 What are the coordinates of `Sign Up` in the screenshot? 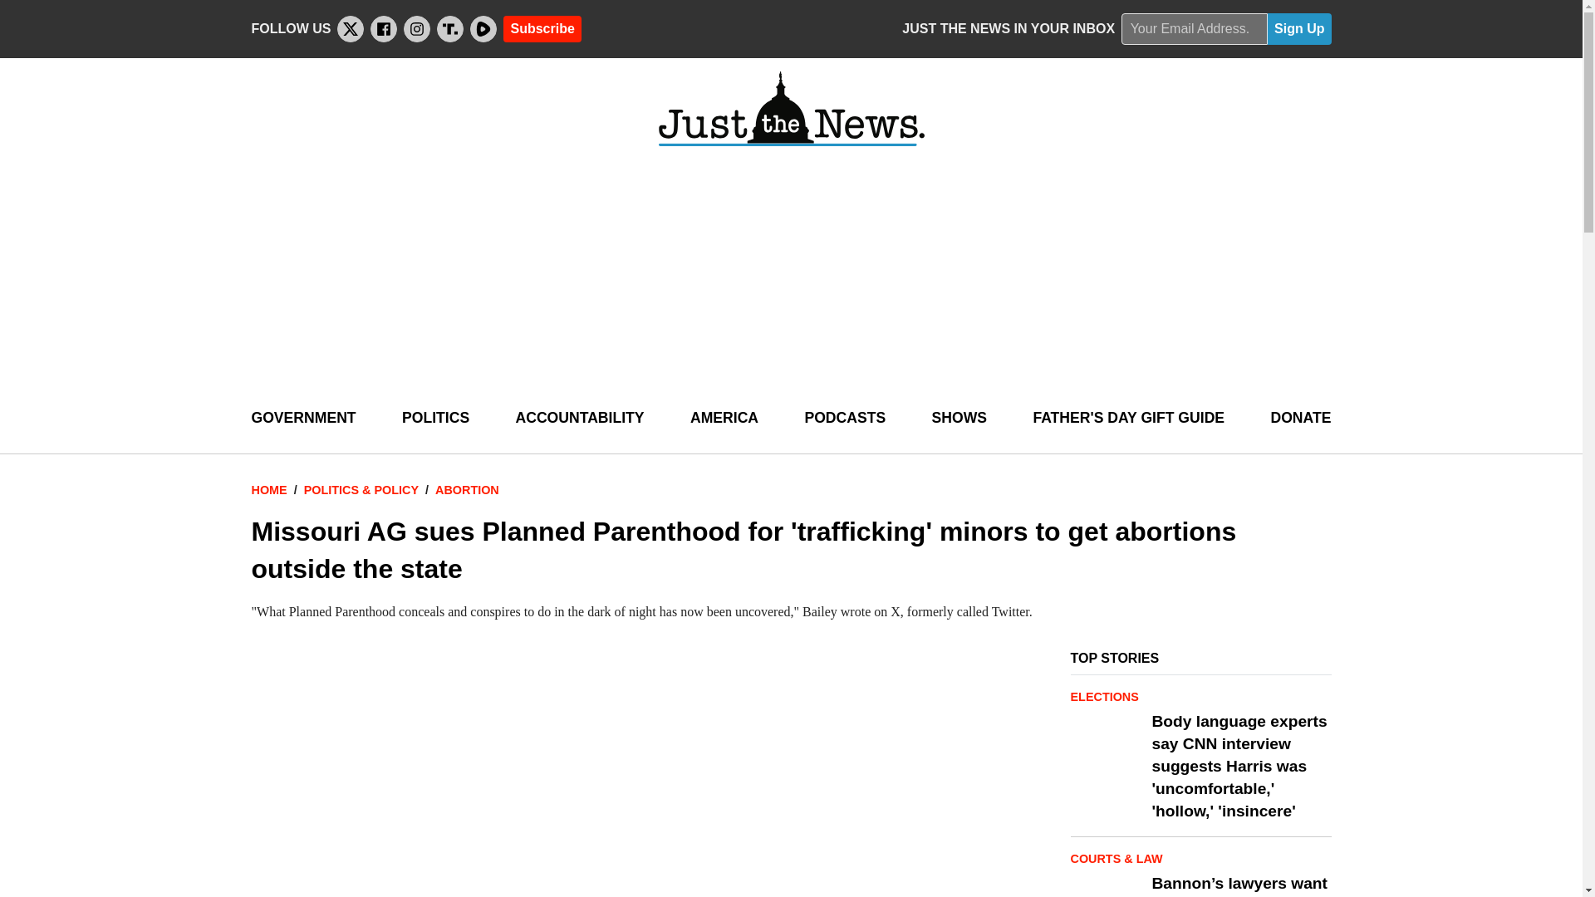 It's located at (1299, 29).